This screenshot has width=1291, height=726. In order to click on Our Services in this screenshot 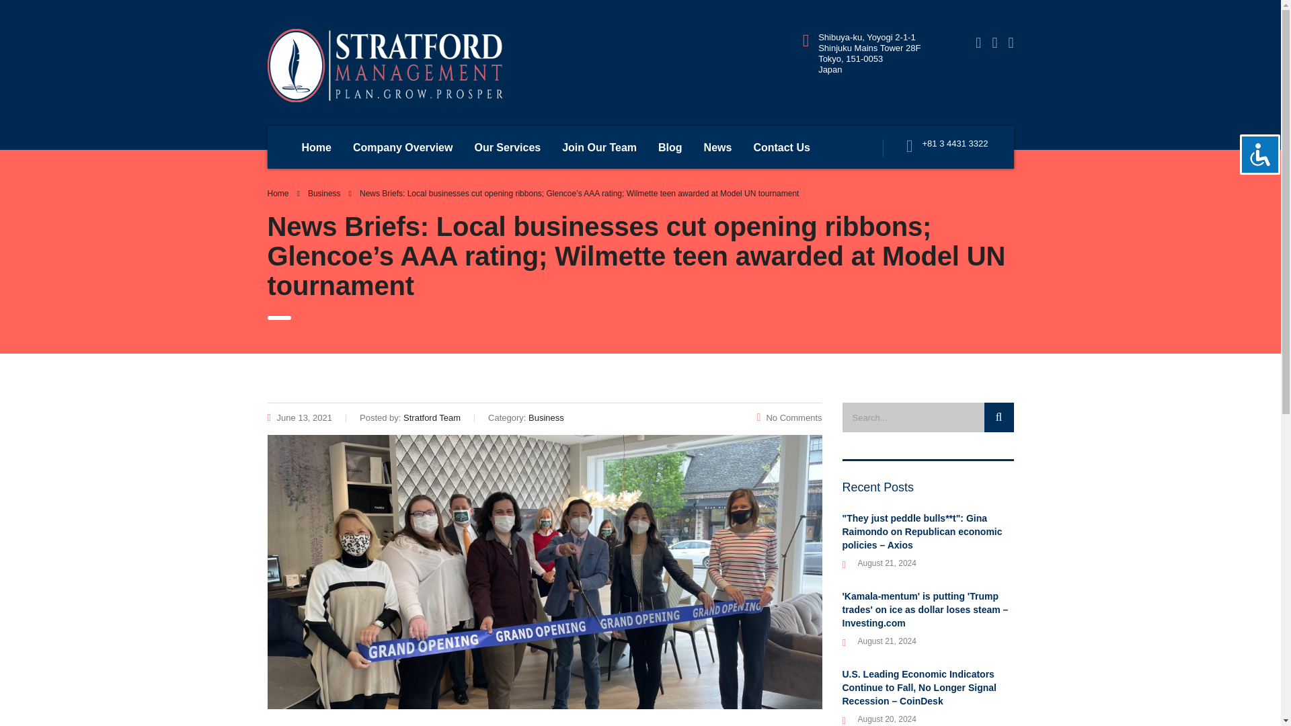, I will do `click(507, 147)`.